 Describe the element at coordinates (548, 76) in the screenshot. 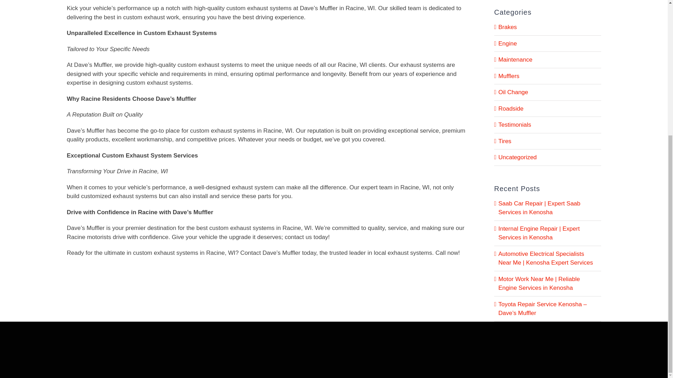

I see `Mufflers` at that location.